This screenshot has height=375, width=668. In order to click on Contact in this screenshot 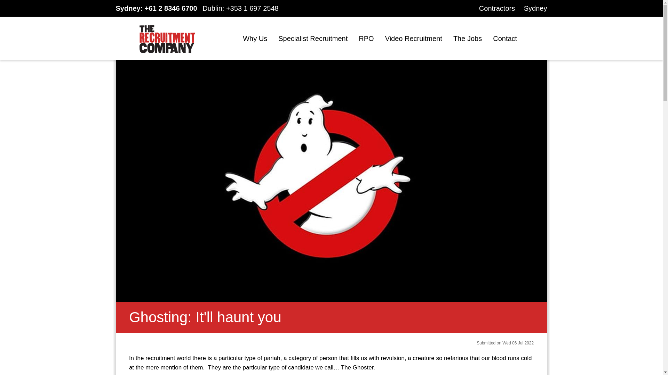, I will do `click(505, 39)`.